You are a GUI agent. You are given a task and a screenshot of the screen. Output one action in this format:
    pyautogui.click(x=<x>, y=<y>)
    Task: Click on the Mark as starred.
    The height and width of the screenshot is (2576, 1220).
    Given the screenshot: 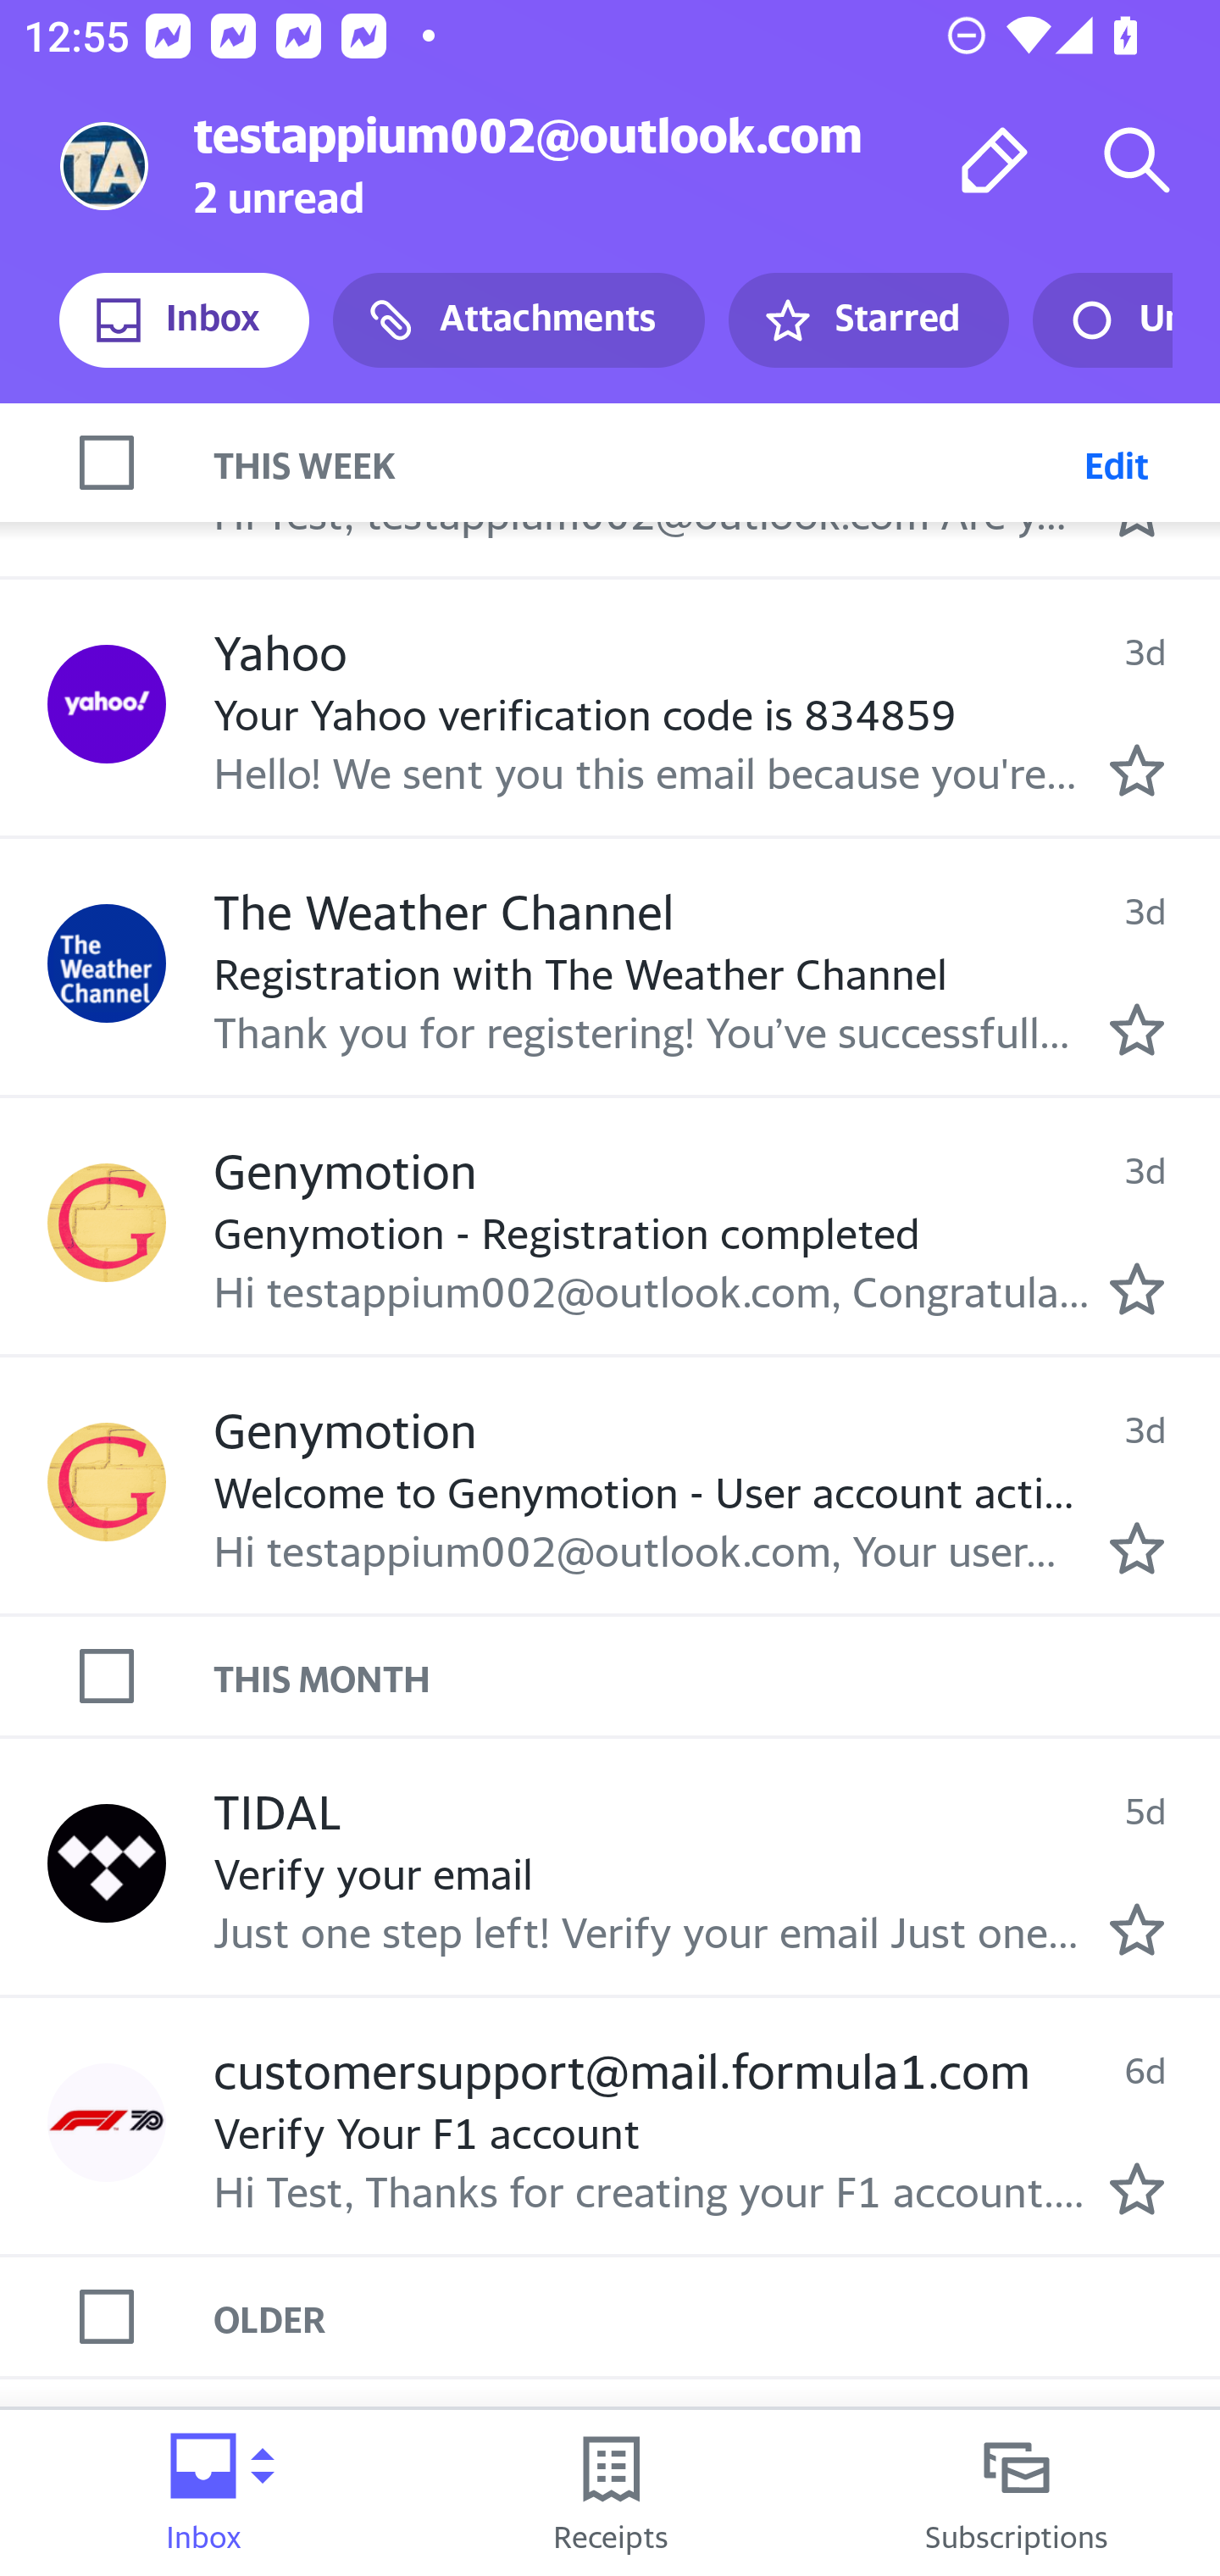 What is the action you would take?
    pyautogui.click(x=1137, y=1930)
    